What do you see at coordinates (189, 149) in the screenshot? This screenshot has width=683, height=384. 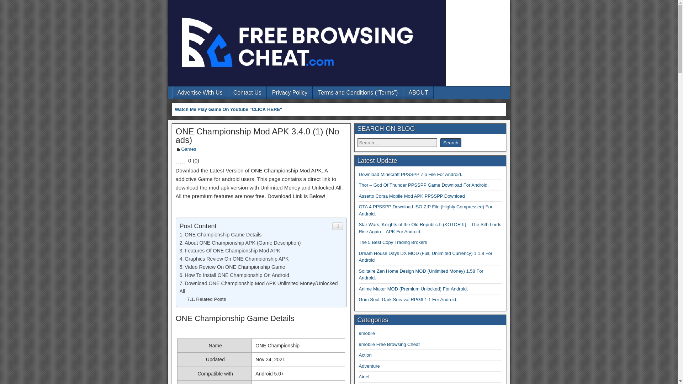 I see `Games` at bounding box center [189, 149].